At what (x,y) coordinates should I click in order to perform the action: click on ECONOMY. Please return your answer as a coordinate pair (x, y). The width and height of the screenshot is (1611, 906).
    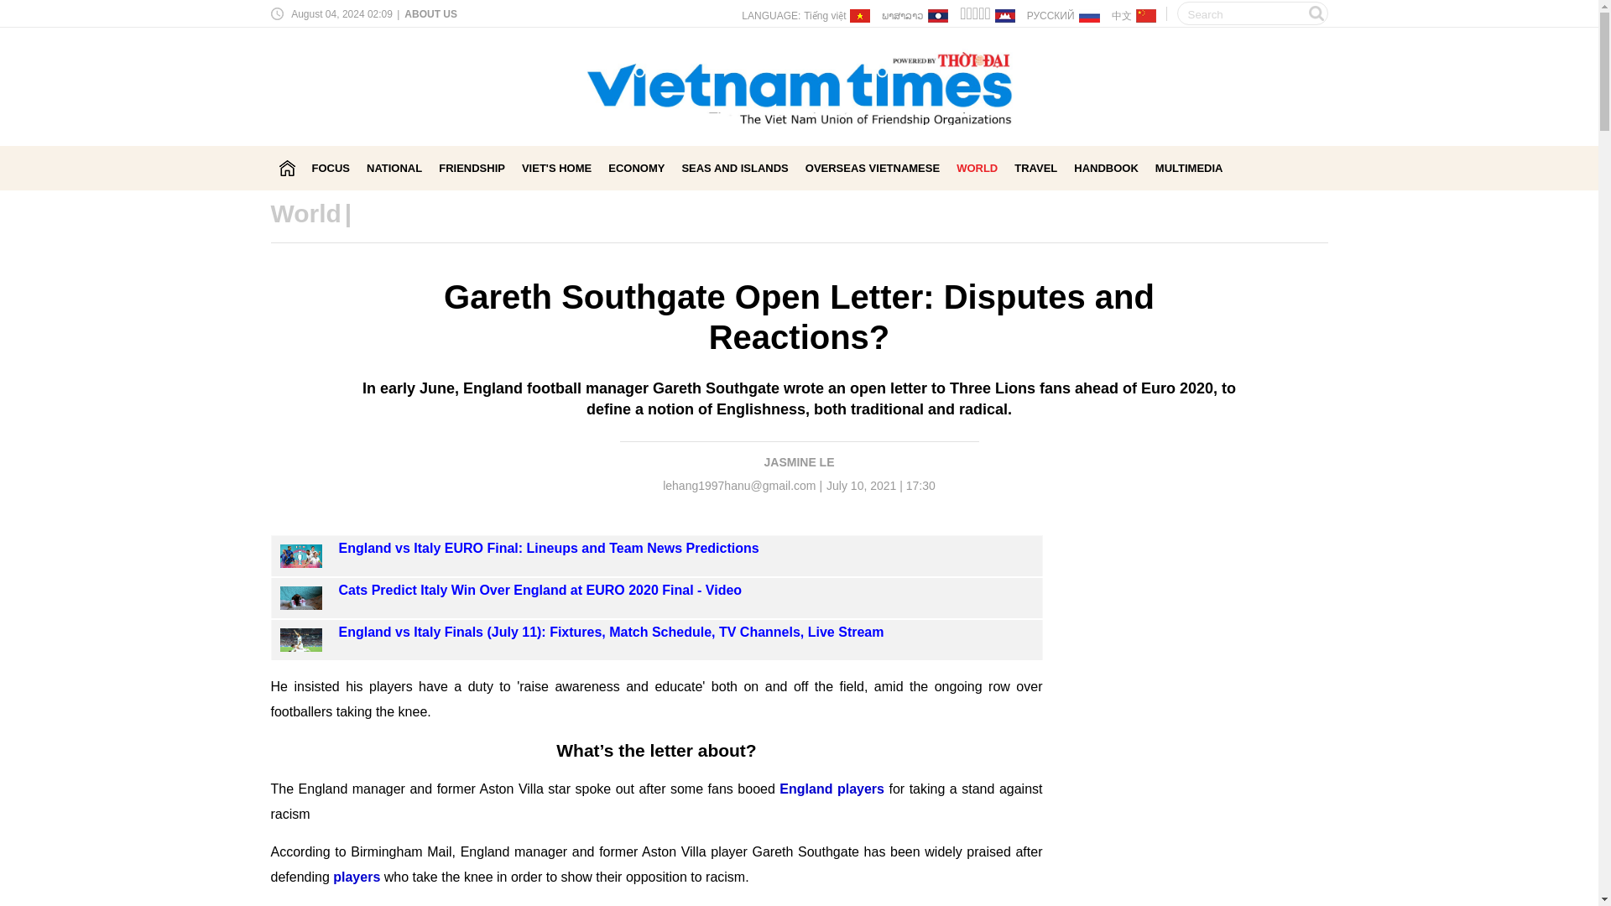
    Looking at the image, I should click on (636, 168).